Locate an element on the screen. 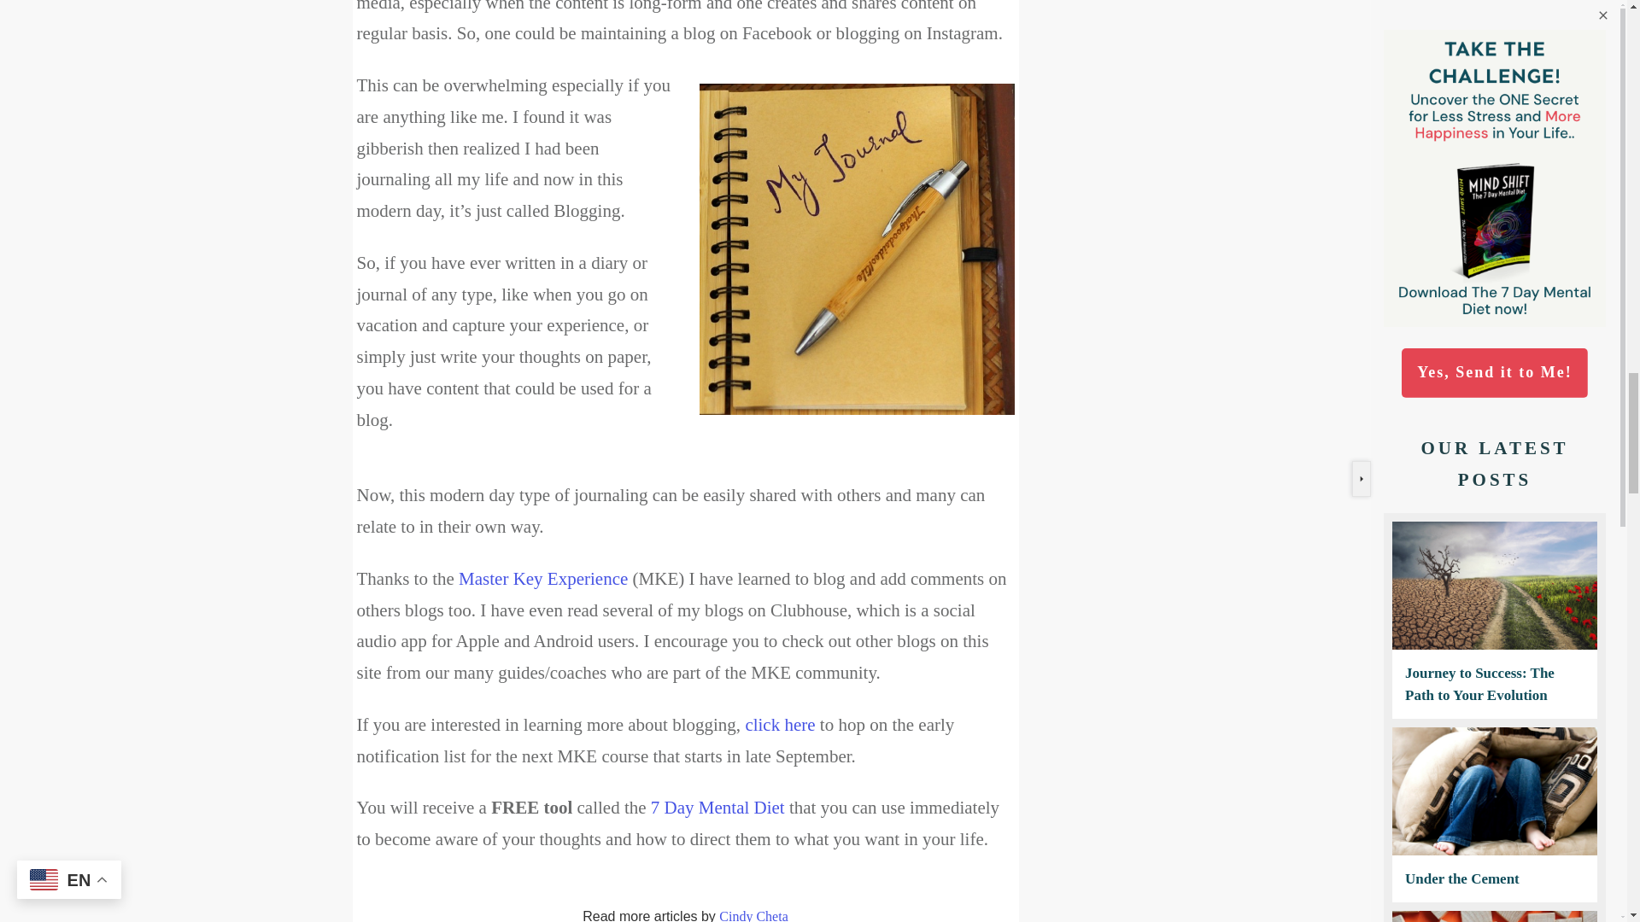 The height and width of the screenshot is (922, 1640). Master Key Experience is located at coordinates (543, 579).